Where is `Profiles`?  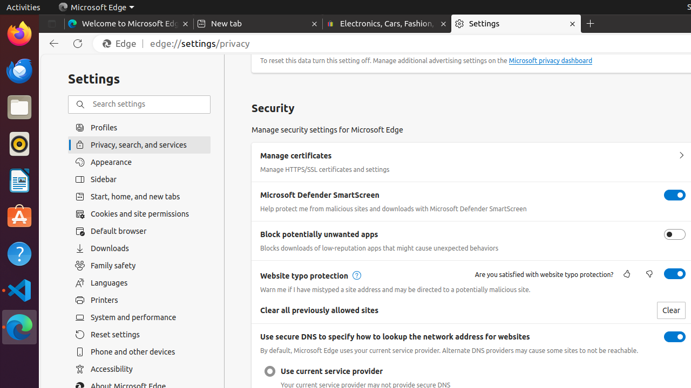
Profiles is located at coordinates (139, 127).